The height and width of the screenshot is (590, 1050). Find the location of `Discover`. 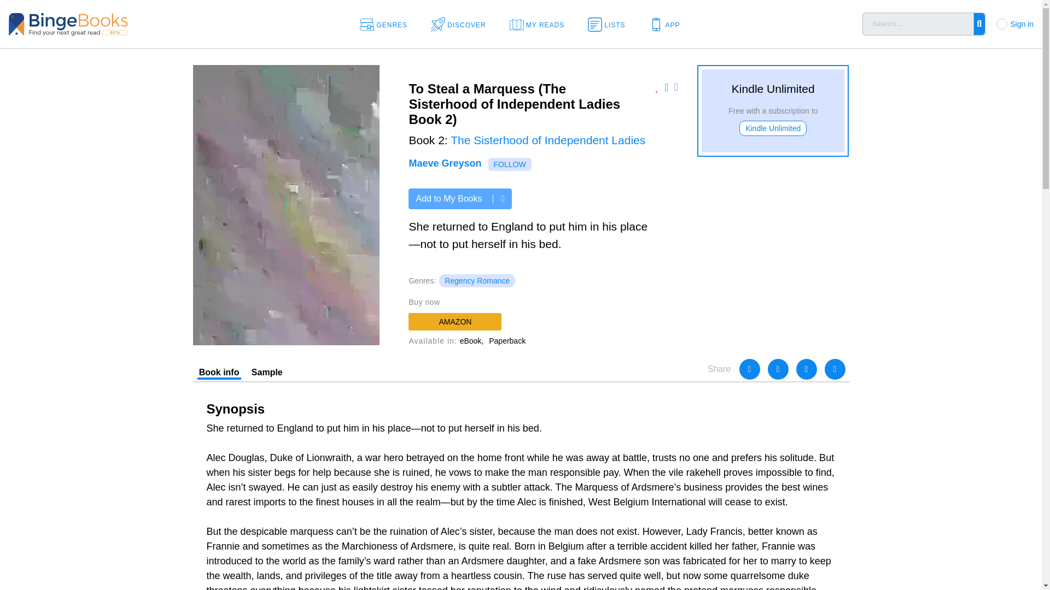

Discover is located at coordinates (462, 24).